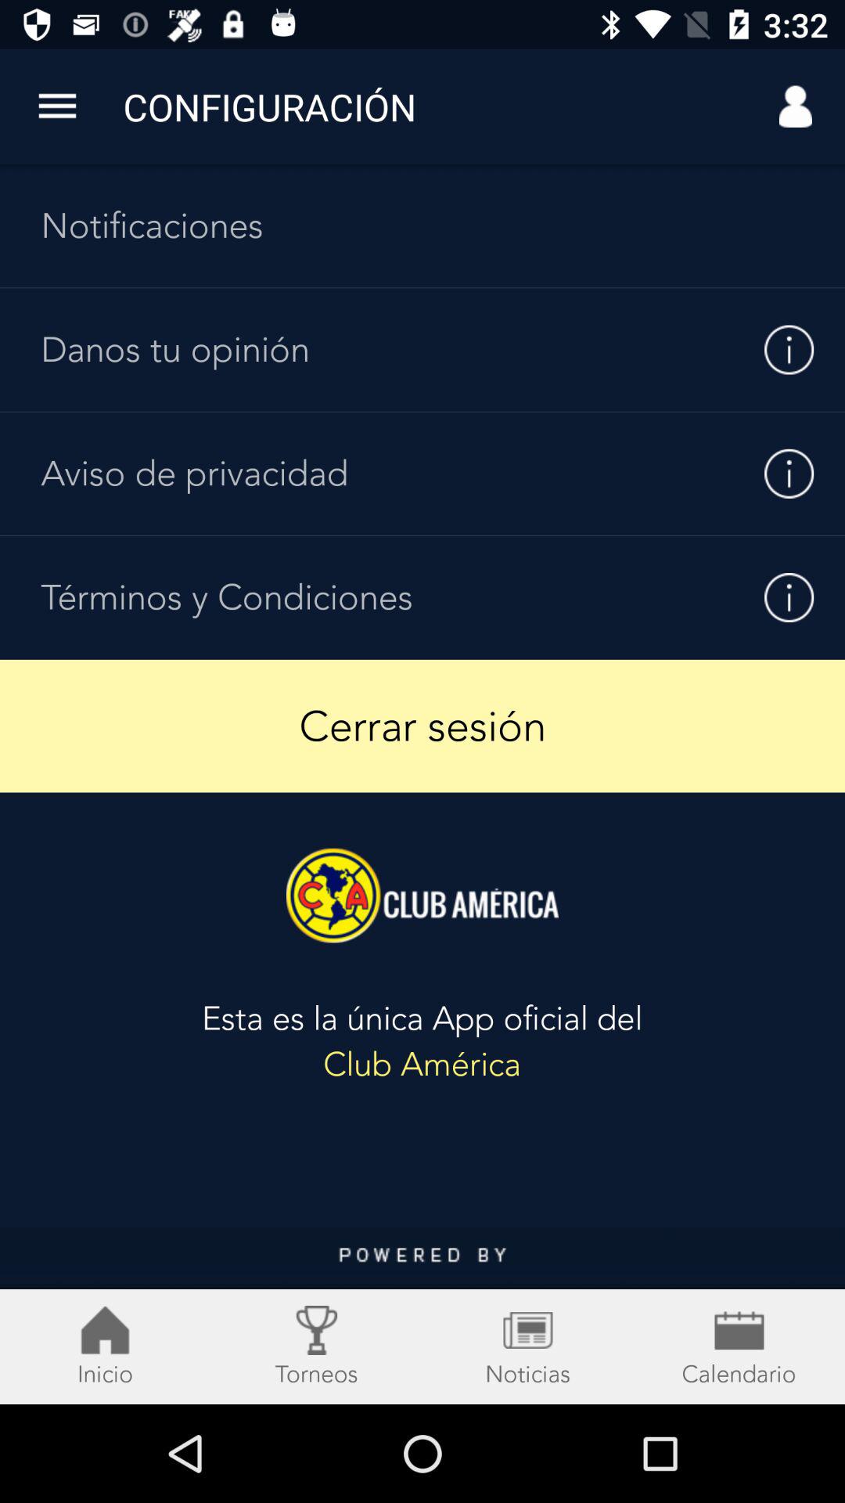 Image resolution: width=845 pixels, height=1503 pixels. I want to click on menu, so click(422, 1316).